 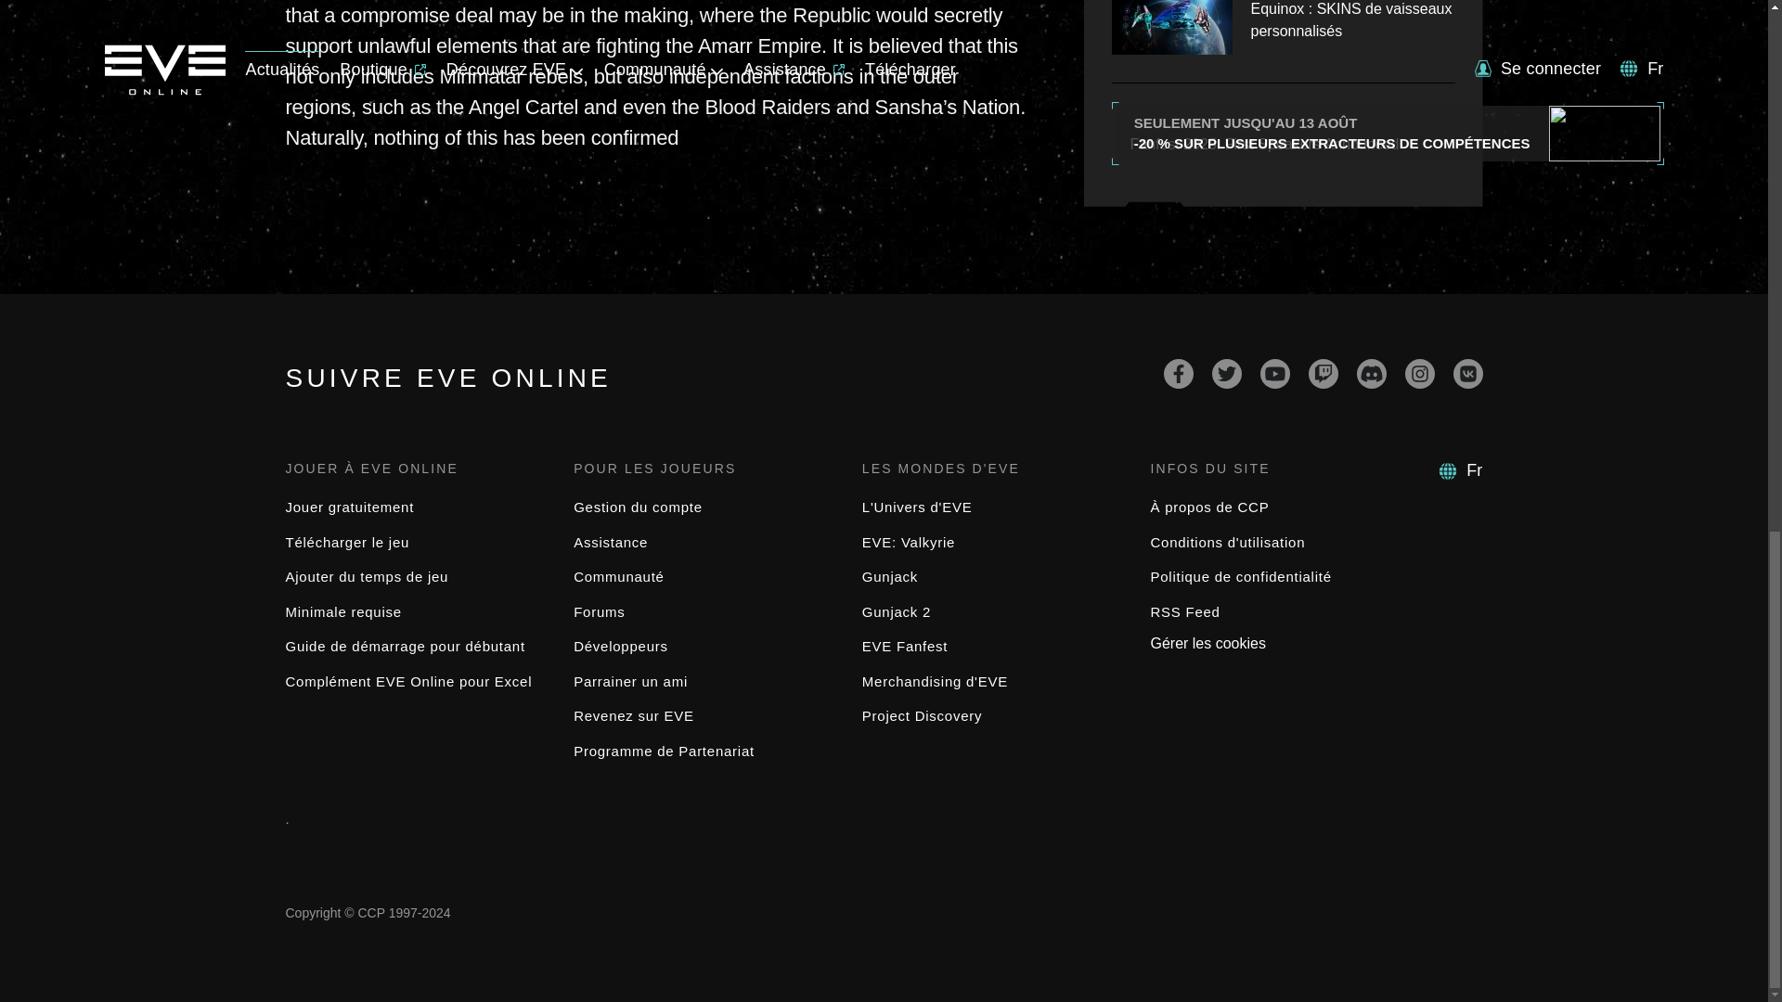 I want to click on YouTube, so click(x=1275, y=373).